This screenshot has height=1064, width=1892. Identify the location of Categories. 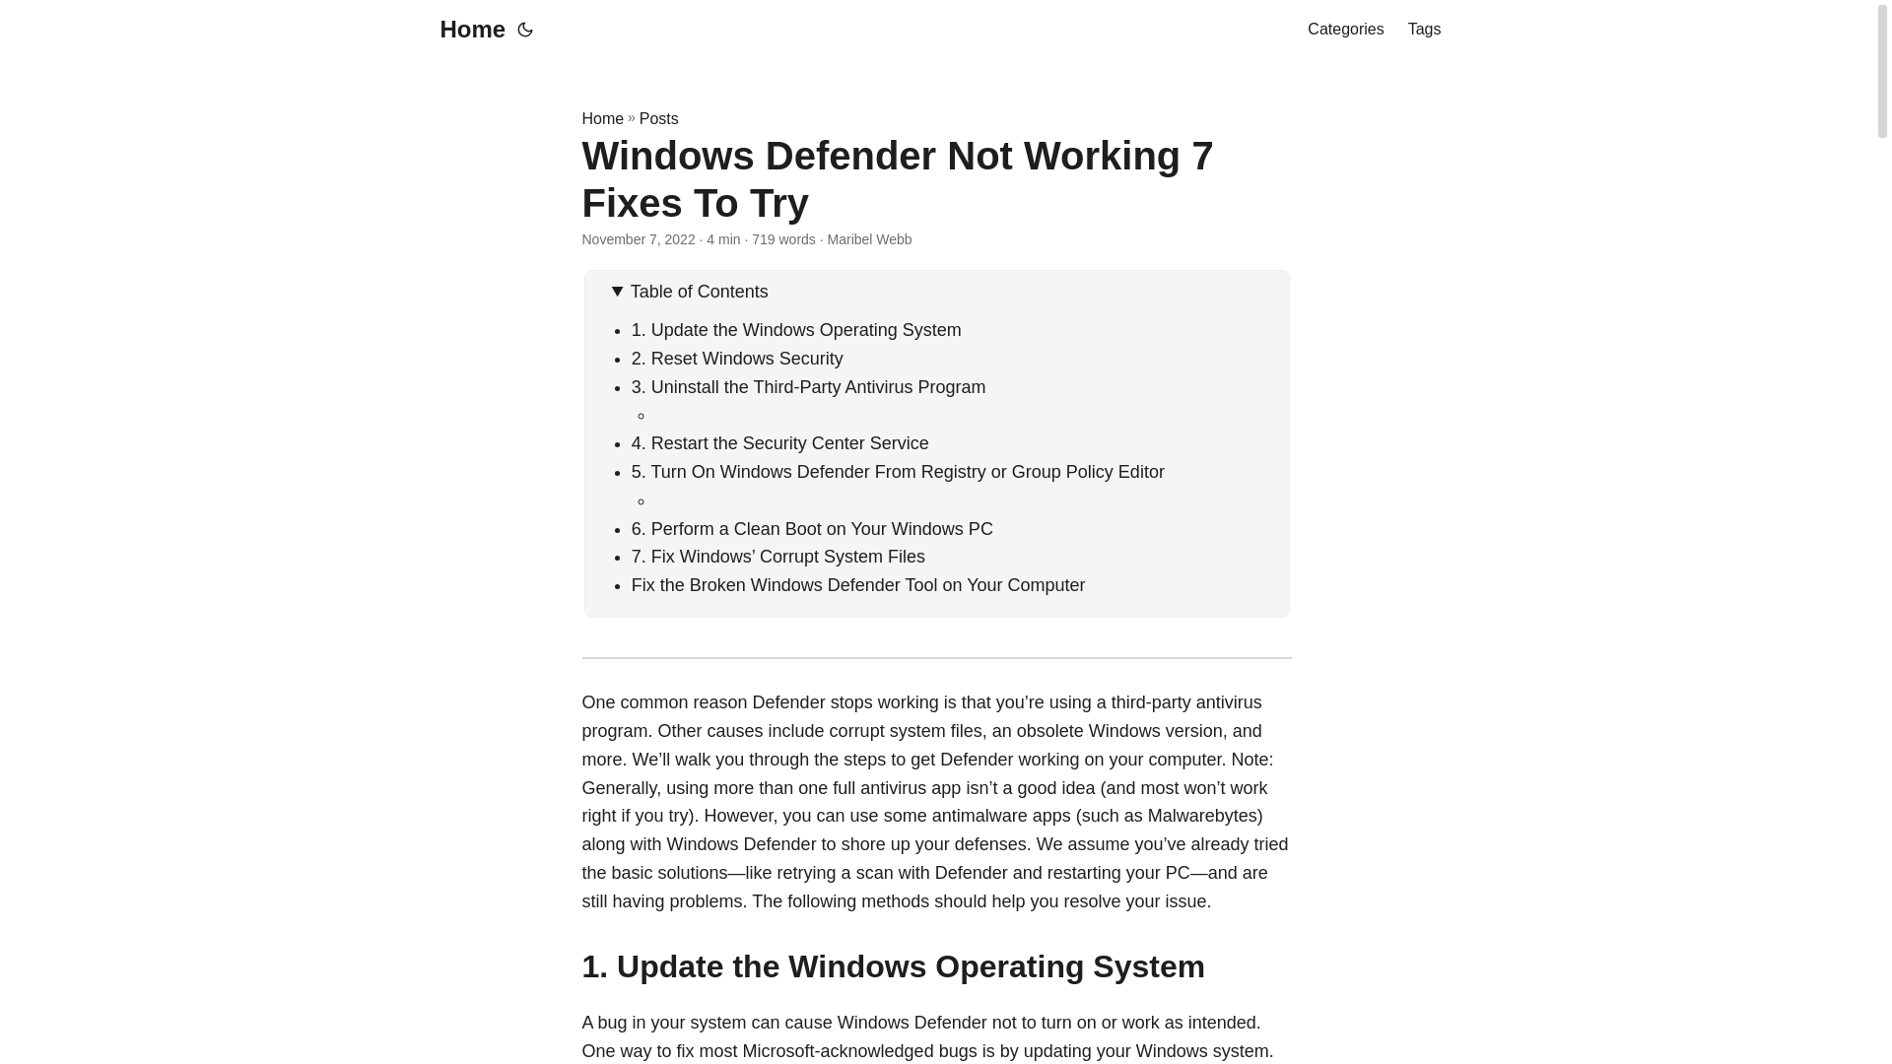
(1344, 30).